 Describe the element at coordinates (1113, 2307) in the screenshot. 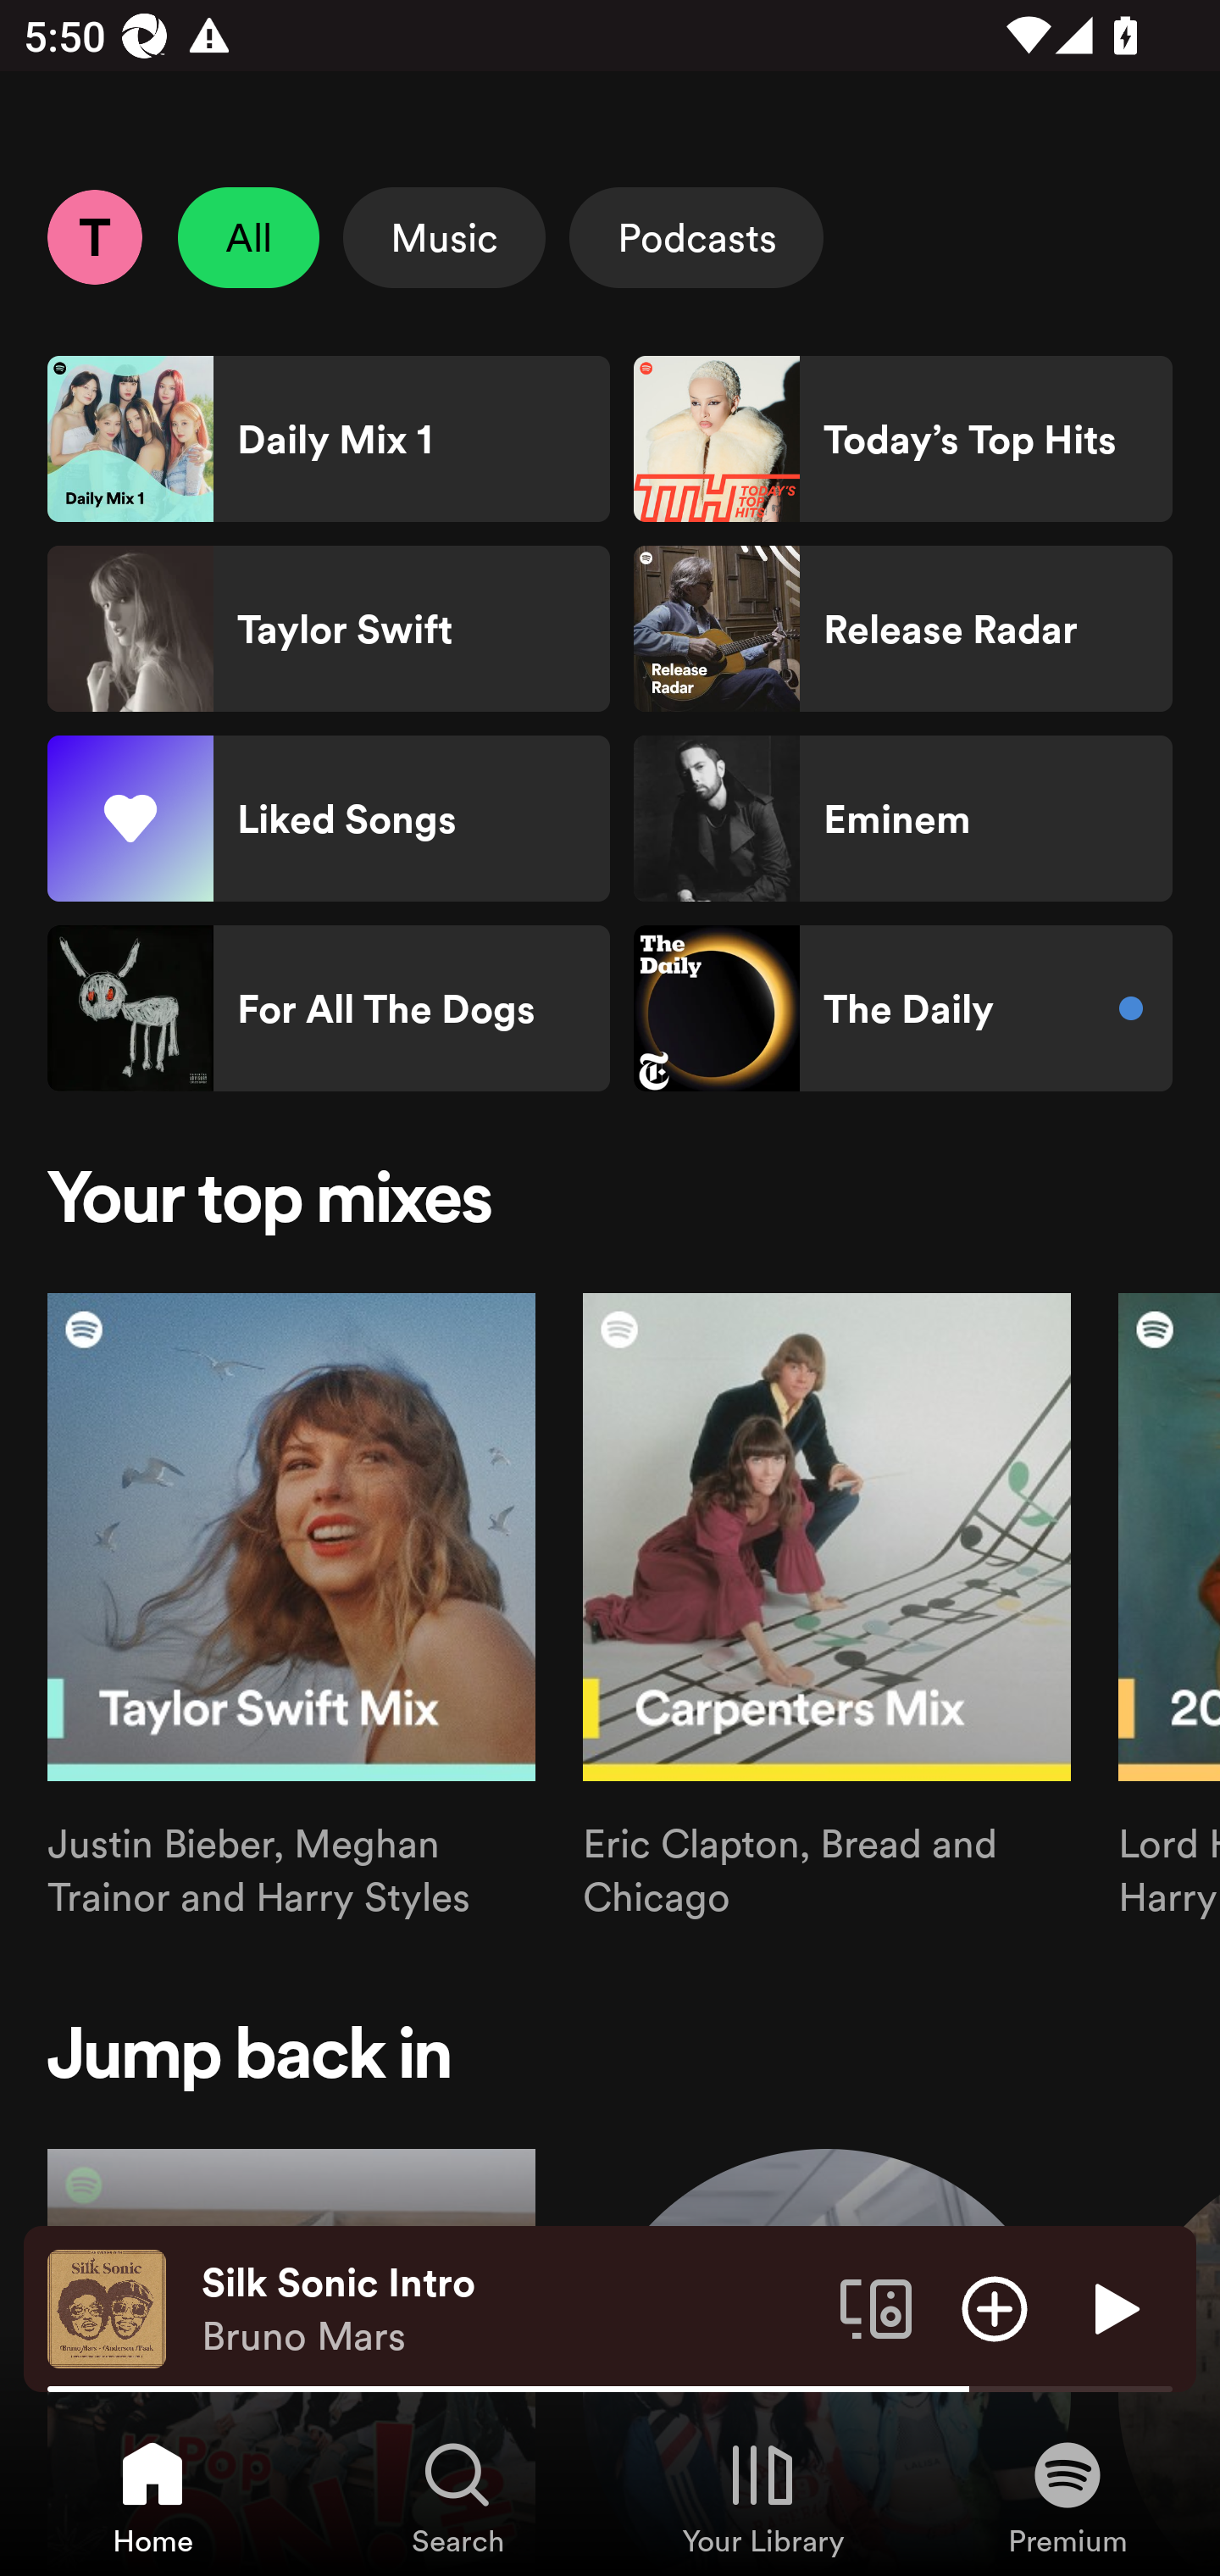

I see `Play` at that location.